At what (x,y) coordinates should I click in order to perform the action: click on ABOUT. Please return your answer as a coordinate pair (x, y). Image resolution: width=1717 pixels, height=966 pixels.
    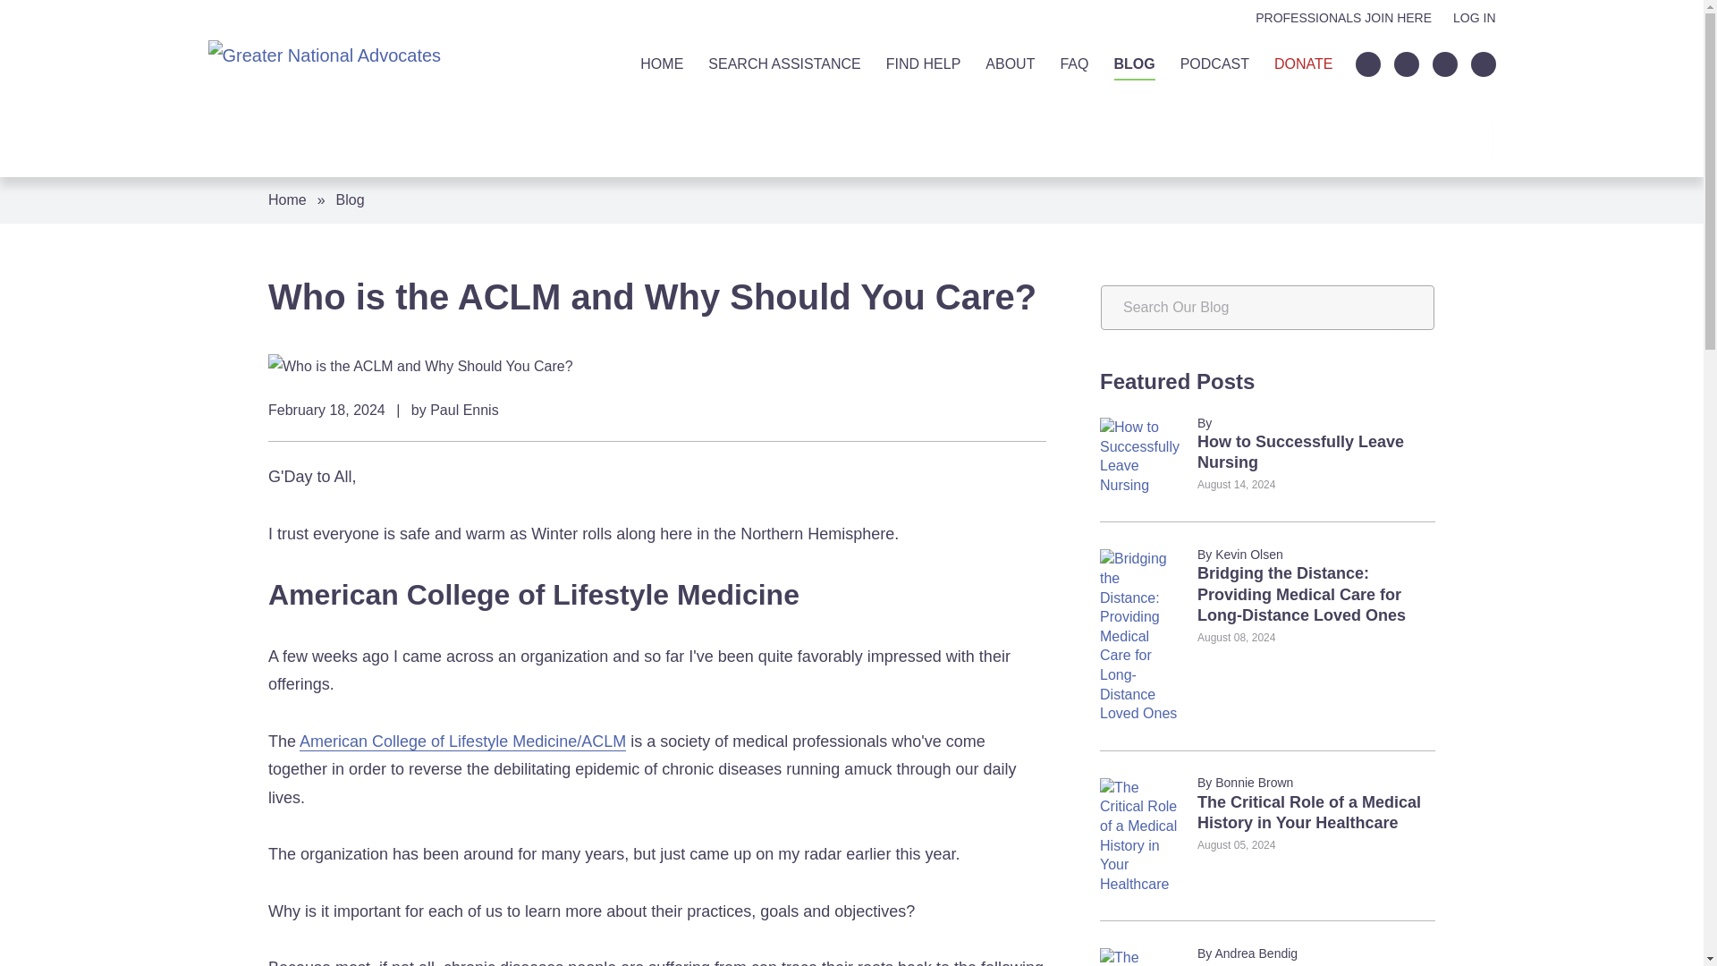
    Looking at the image, I should click on (1011, 64).